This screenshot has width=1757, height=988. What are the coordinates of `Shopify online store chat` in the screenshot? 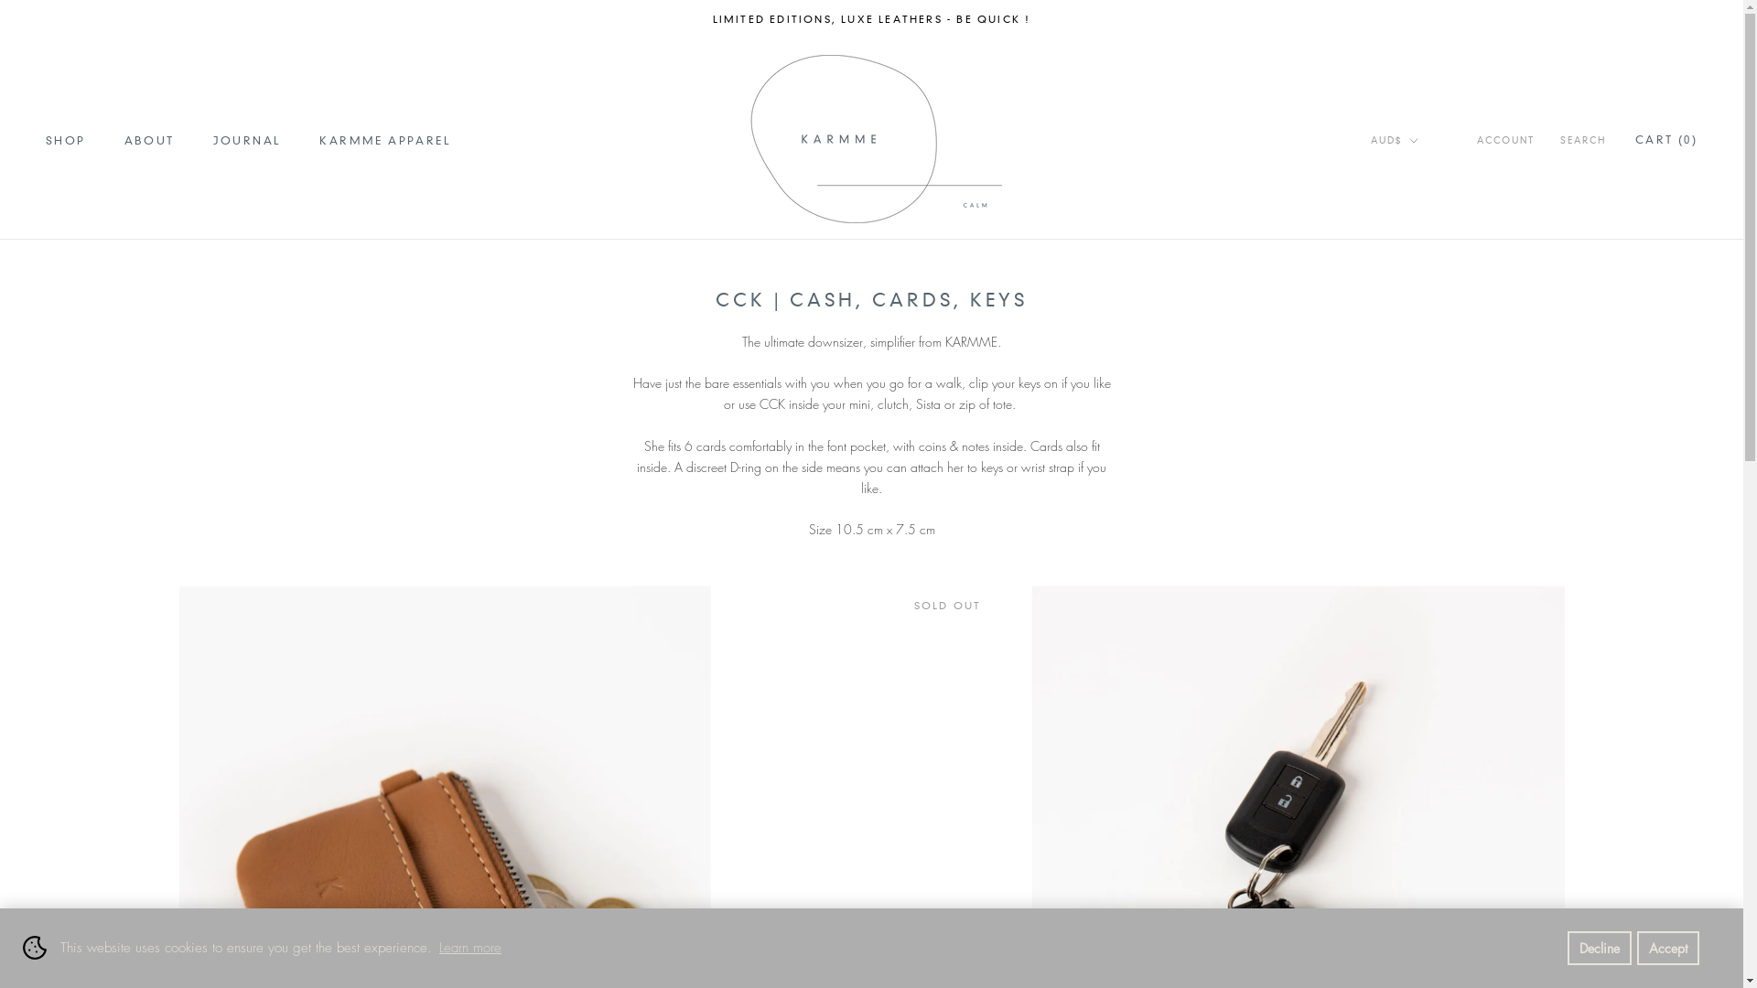 It's located at (42, 942).